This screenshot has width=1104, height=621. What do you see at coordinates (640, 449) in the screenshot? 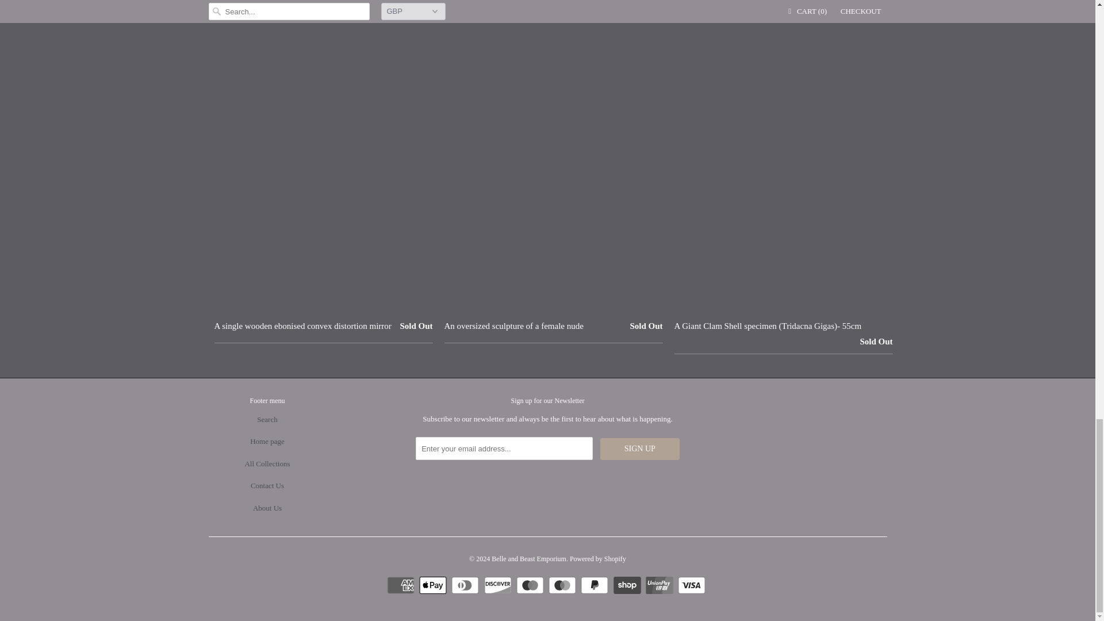
I see `Sign Up` at bounding box center [640, 449].